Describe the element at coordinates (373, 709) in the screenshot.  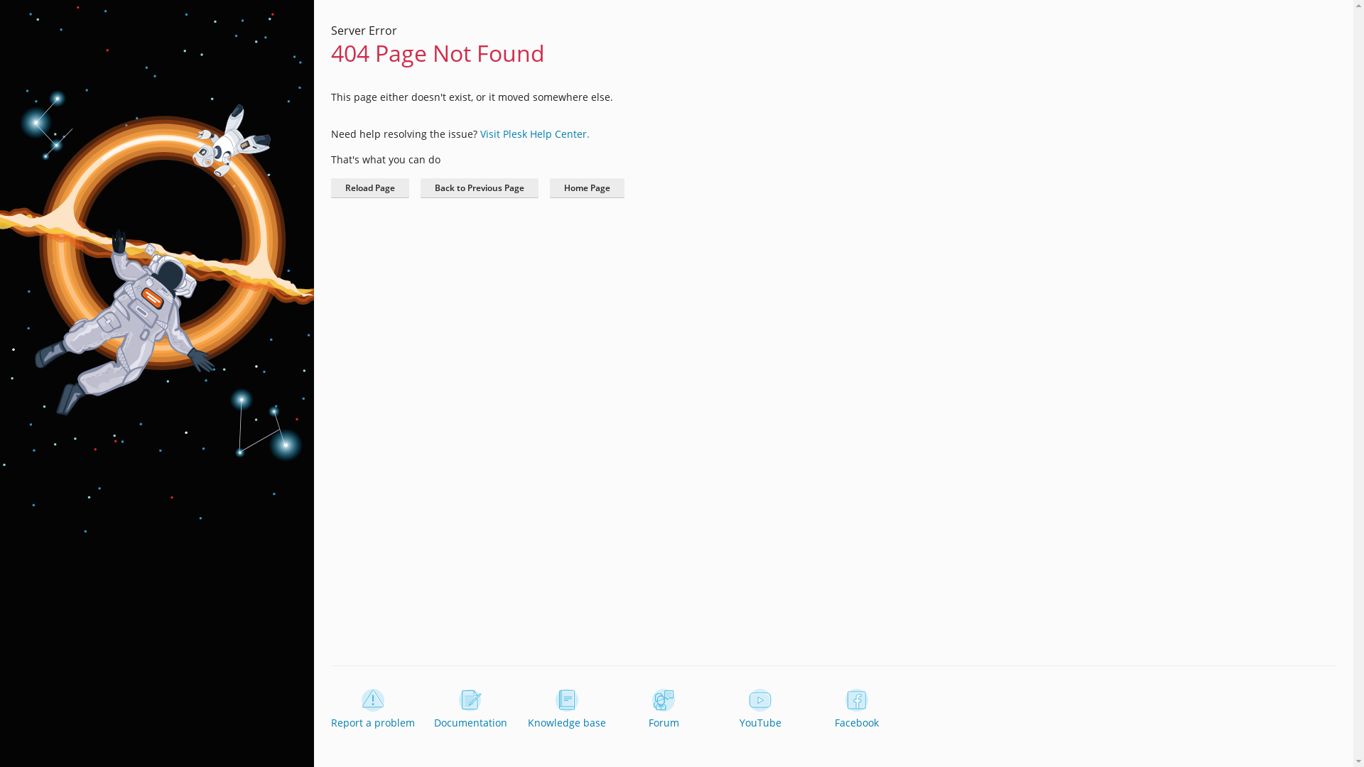
I see `Report a problem` at that location.